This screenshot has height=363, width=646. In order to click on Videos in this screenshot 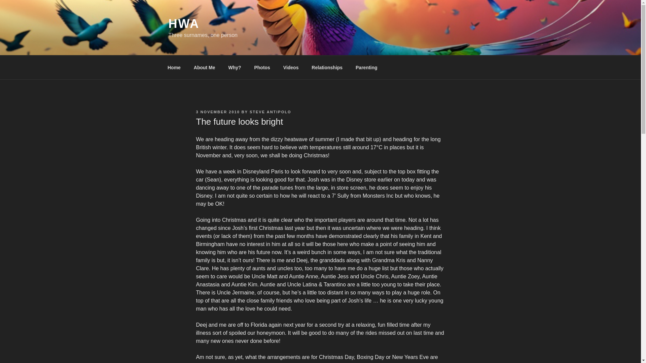, I will do `click(291, 67)`.